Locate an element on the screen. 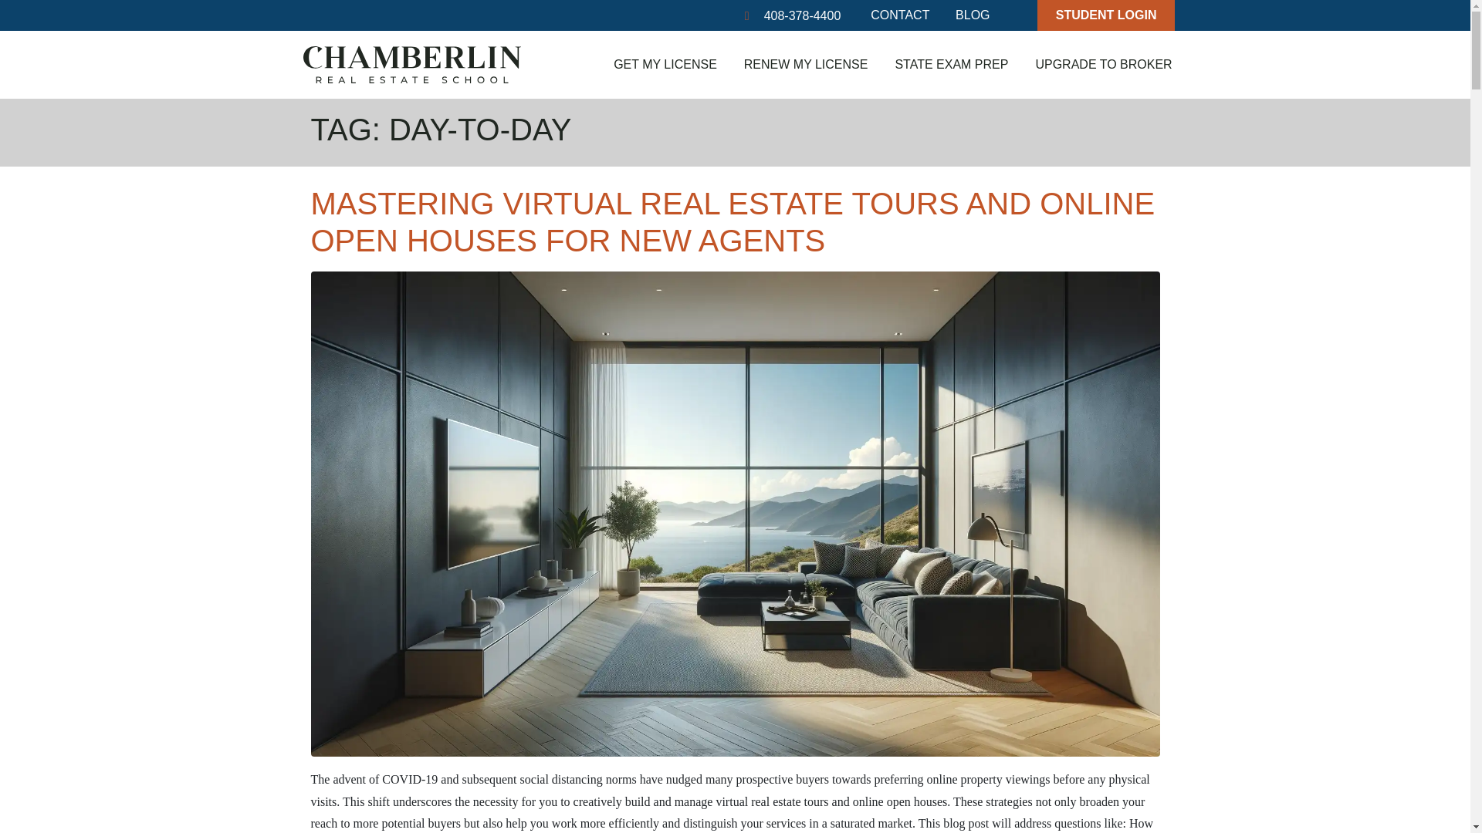  RENEW MY LICENSE is located at coordinates (806, 64).